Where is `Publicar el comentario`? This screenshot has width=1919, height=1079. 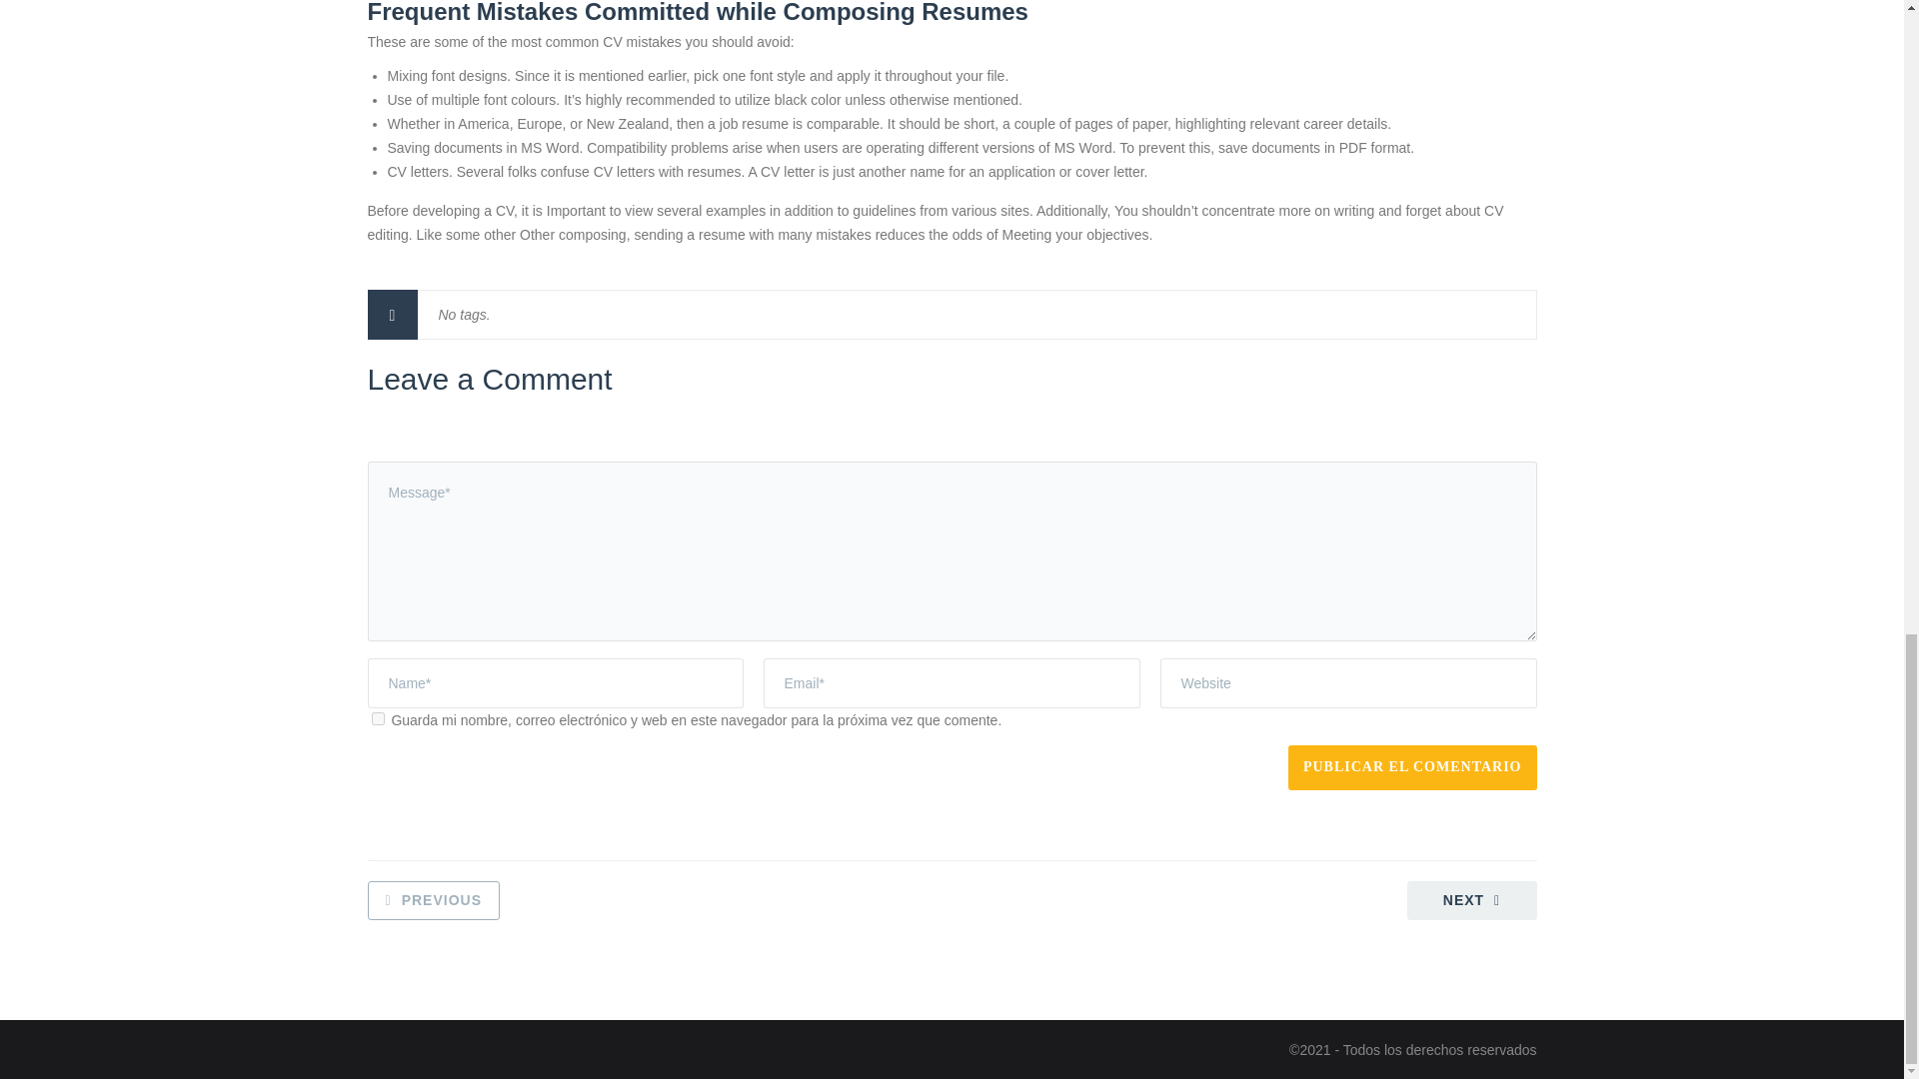
Publicar el comentario is located at coordinates (1411, 767).